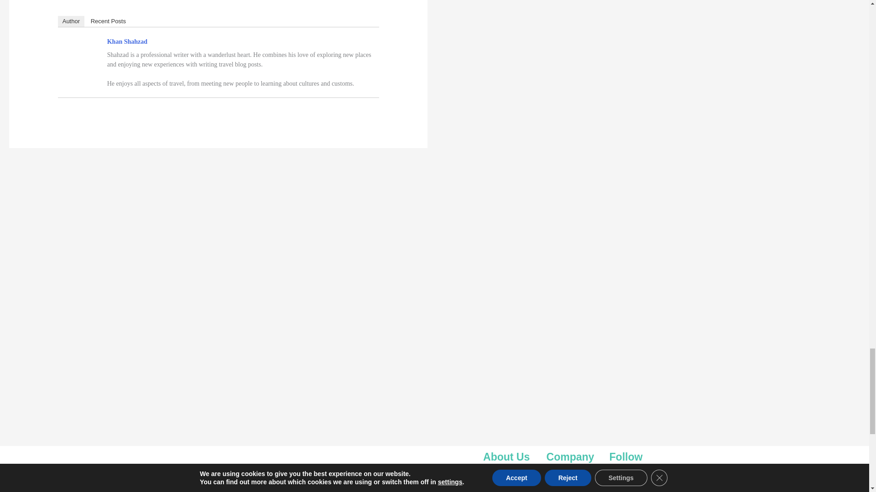 The image size is (876, 492). What do you see at coordinates (456, 491) in the screenshot?
I see `Youtube` at bounding box center [456, 491].